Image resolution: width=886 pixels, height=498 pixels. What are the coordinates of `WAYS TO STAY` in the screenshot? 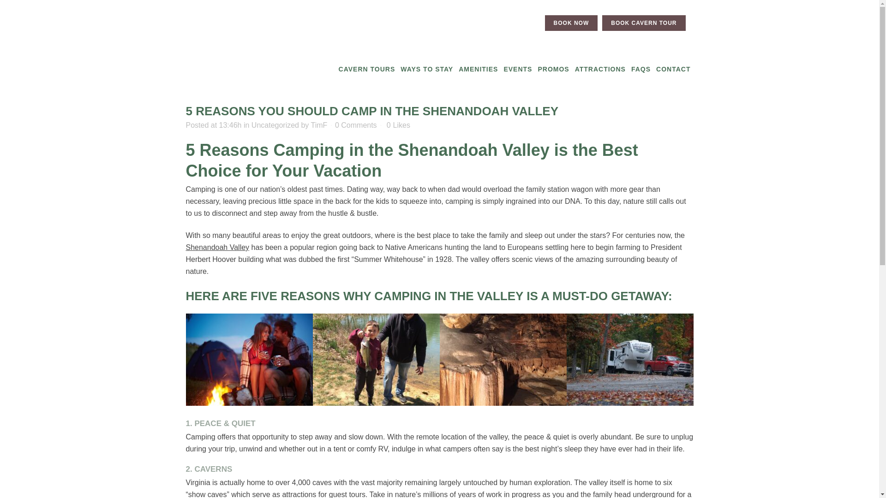 It's located at (427, 69).